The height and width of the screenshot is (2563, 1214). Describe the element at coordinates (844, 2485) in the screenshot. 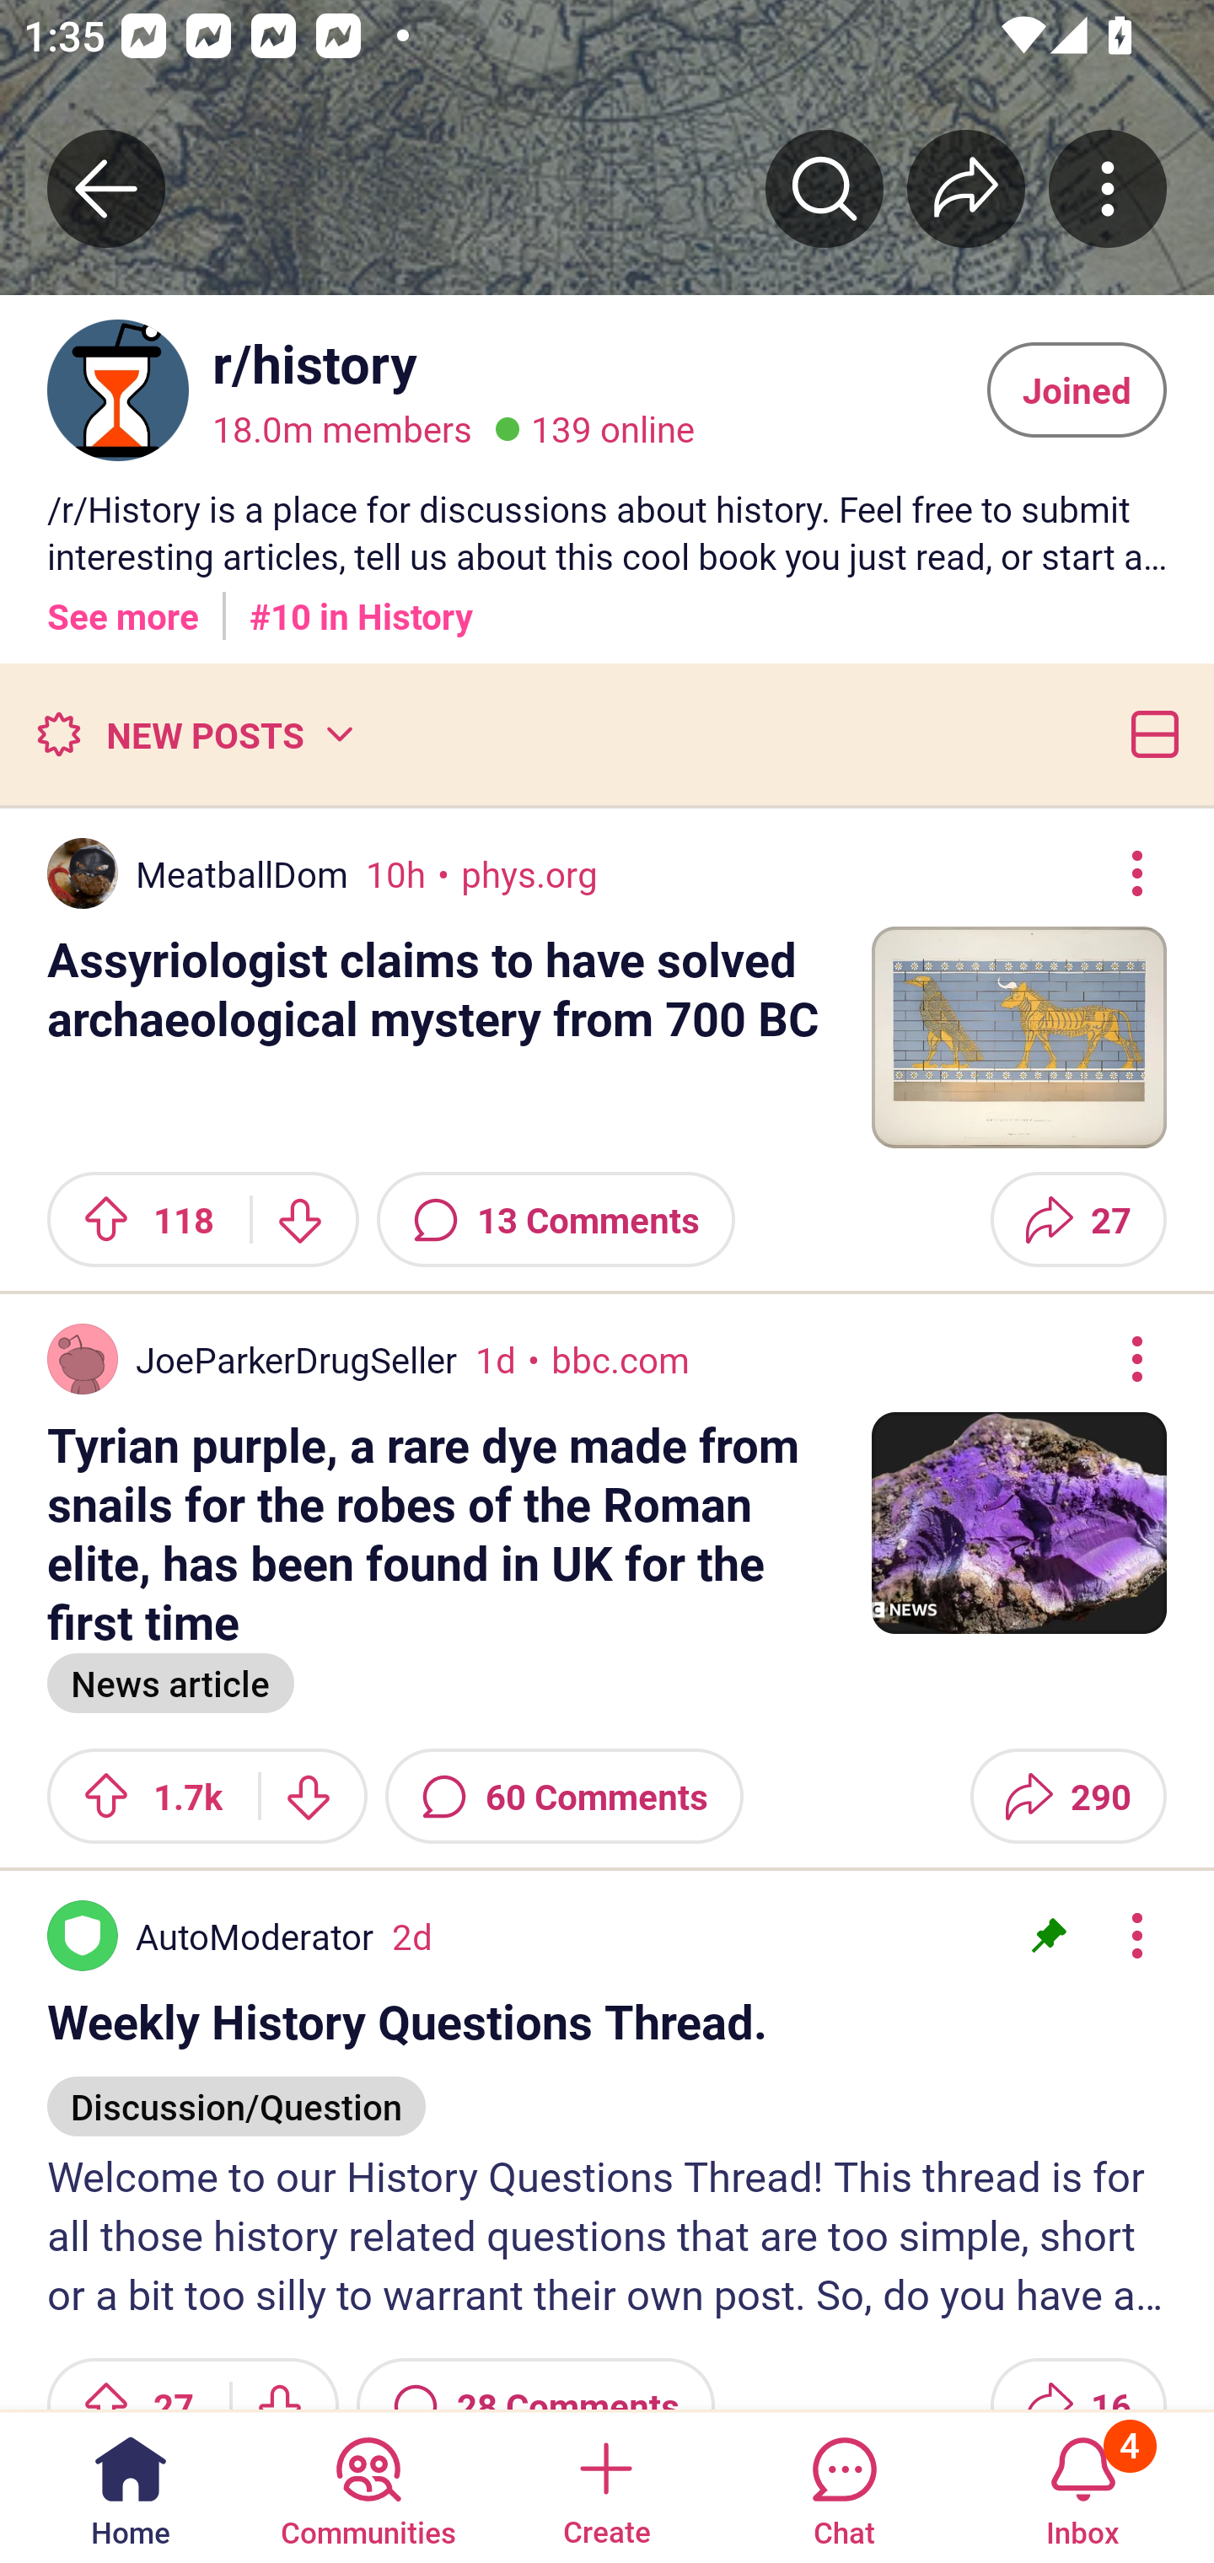

I see `Chat` at that location.